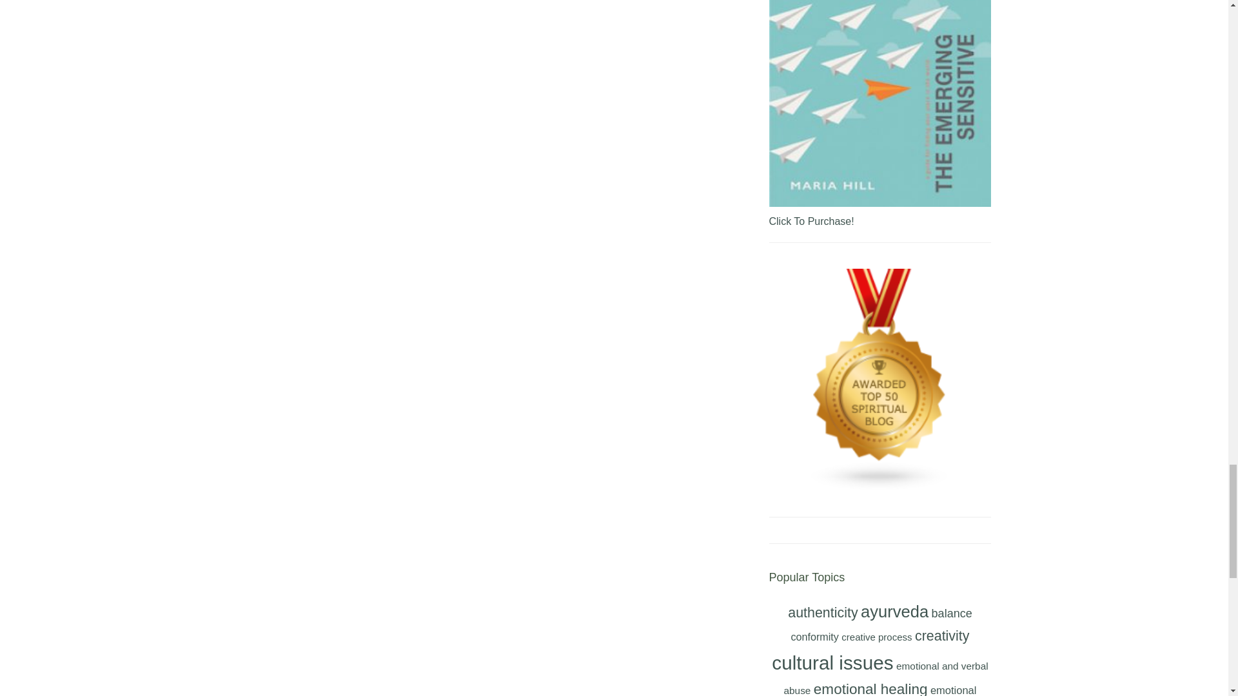 Image resolution: width=1238 pixels, height=696 pixels. I want to click on sensitive app, so click(879, 103).